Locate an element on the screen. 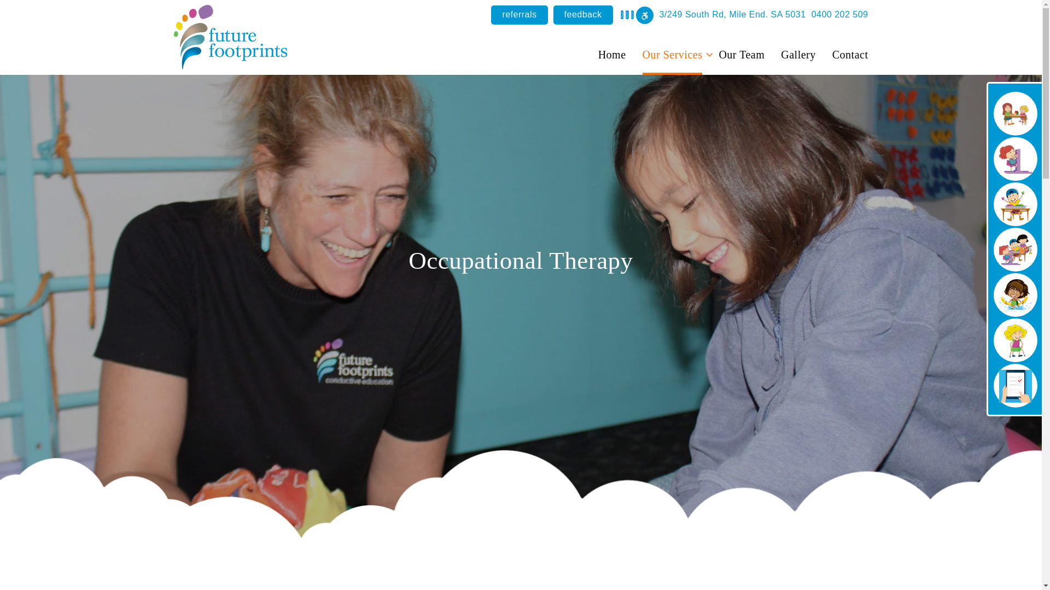  3/249 South Rd, Mile End. SA 5031 is located at coordinates (732, 15).